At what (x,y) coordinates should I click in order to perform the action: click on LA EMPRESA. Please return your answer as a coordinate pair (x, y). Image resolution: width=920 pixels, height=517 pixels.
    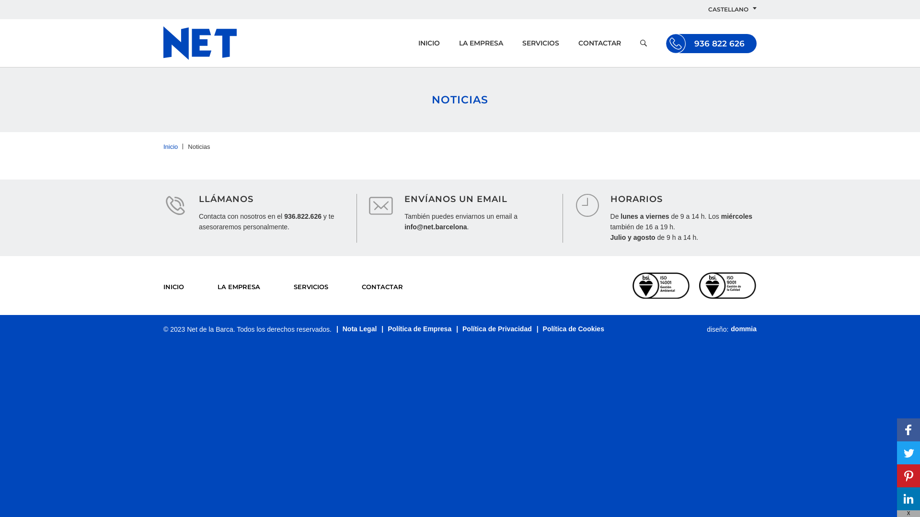
    Looking at the image, I should click on (481, 43).